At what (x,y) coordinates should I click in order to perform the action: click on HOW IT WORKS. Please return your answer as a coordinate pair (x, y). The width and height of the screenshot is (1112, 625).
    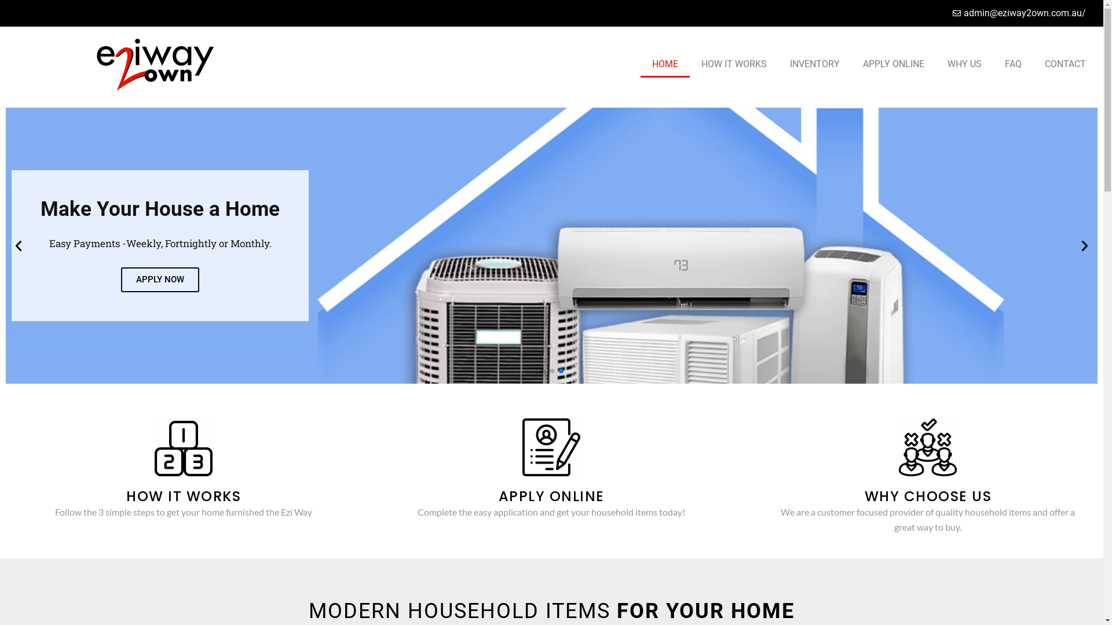
    Looking at the image, I should click on (734, 64).